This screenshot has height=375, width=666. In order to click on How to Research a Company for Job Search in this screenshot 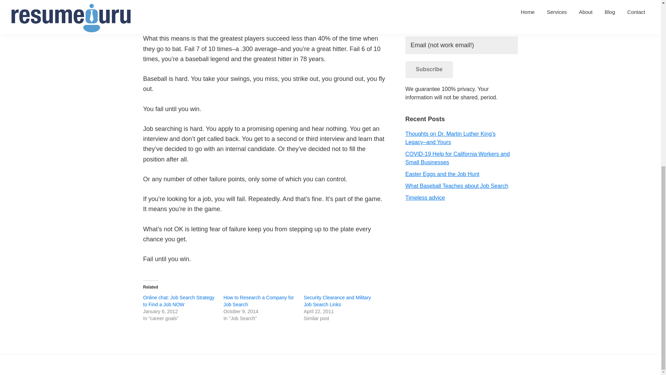, I will do `click(258, 301)`.